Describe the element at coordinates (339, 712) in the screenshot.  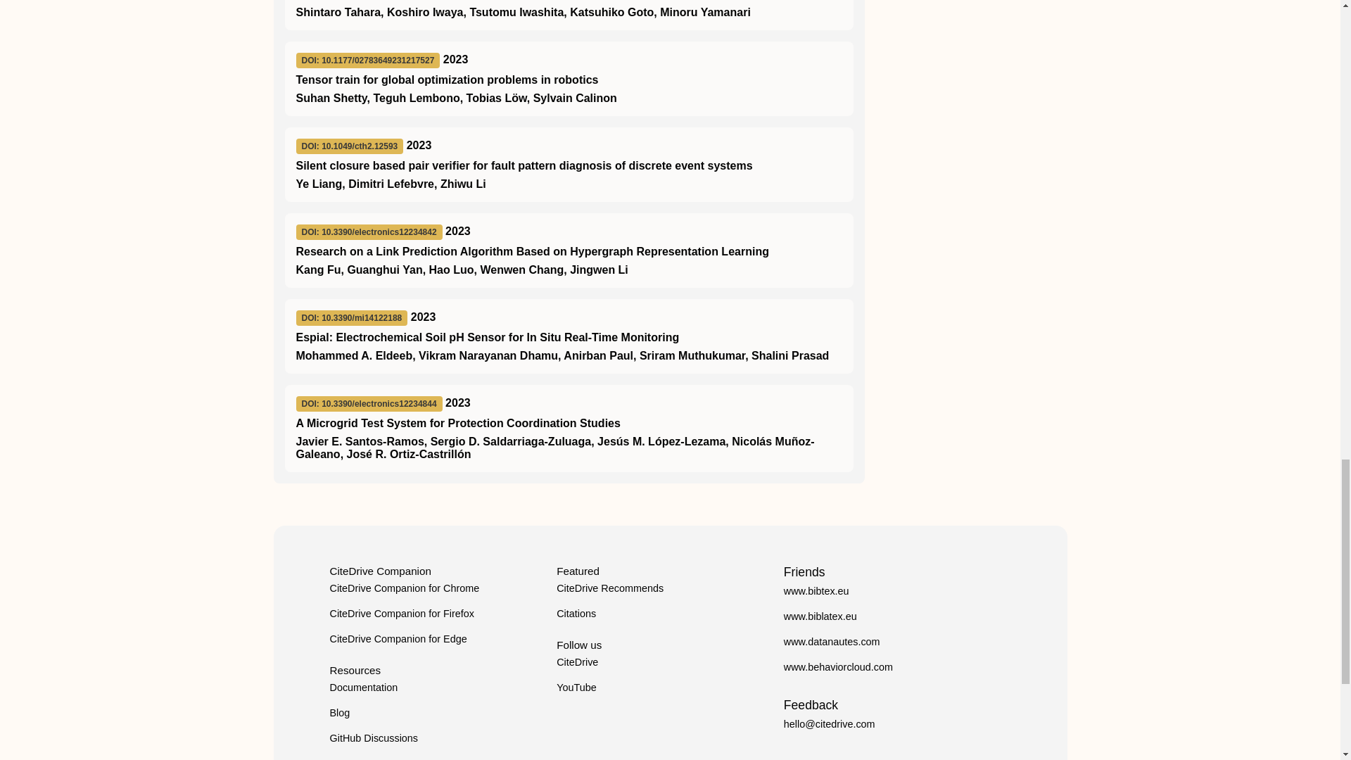
I see `Blog` at that location.